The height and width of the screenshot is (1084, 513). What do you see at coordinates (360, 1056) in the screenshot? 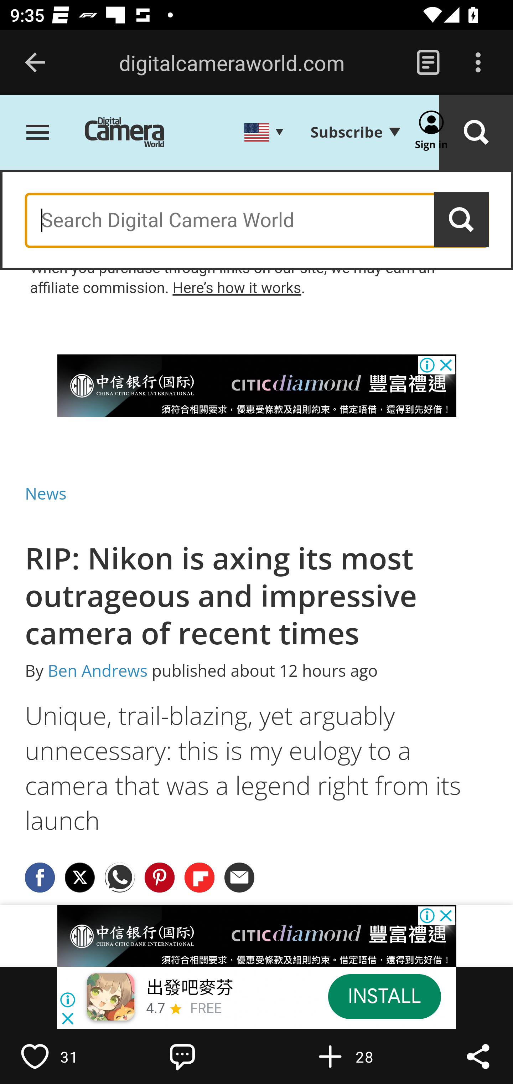
I see `Flip into Magazine 28` at bounding box center [360, 1056].